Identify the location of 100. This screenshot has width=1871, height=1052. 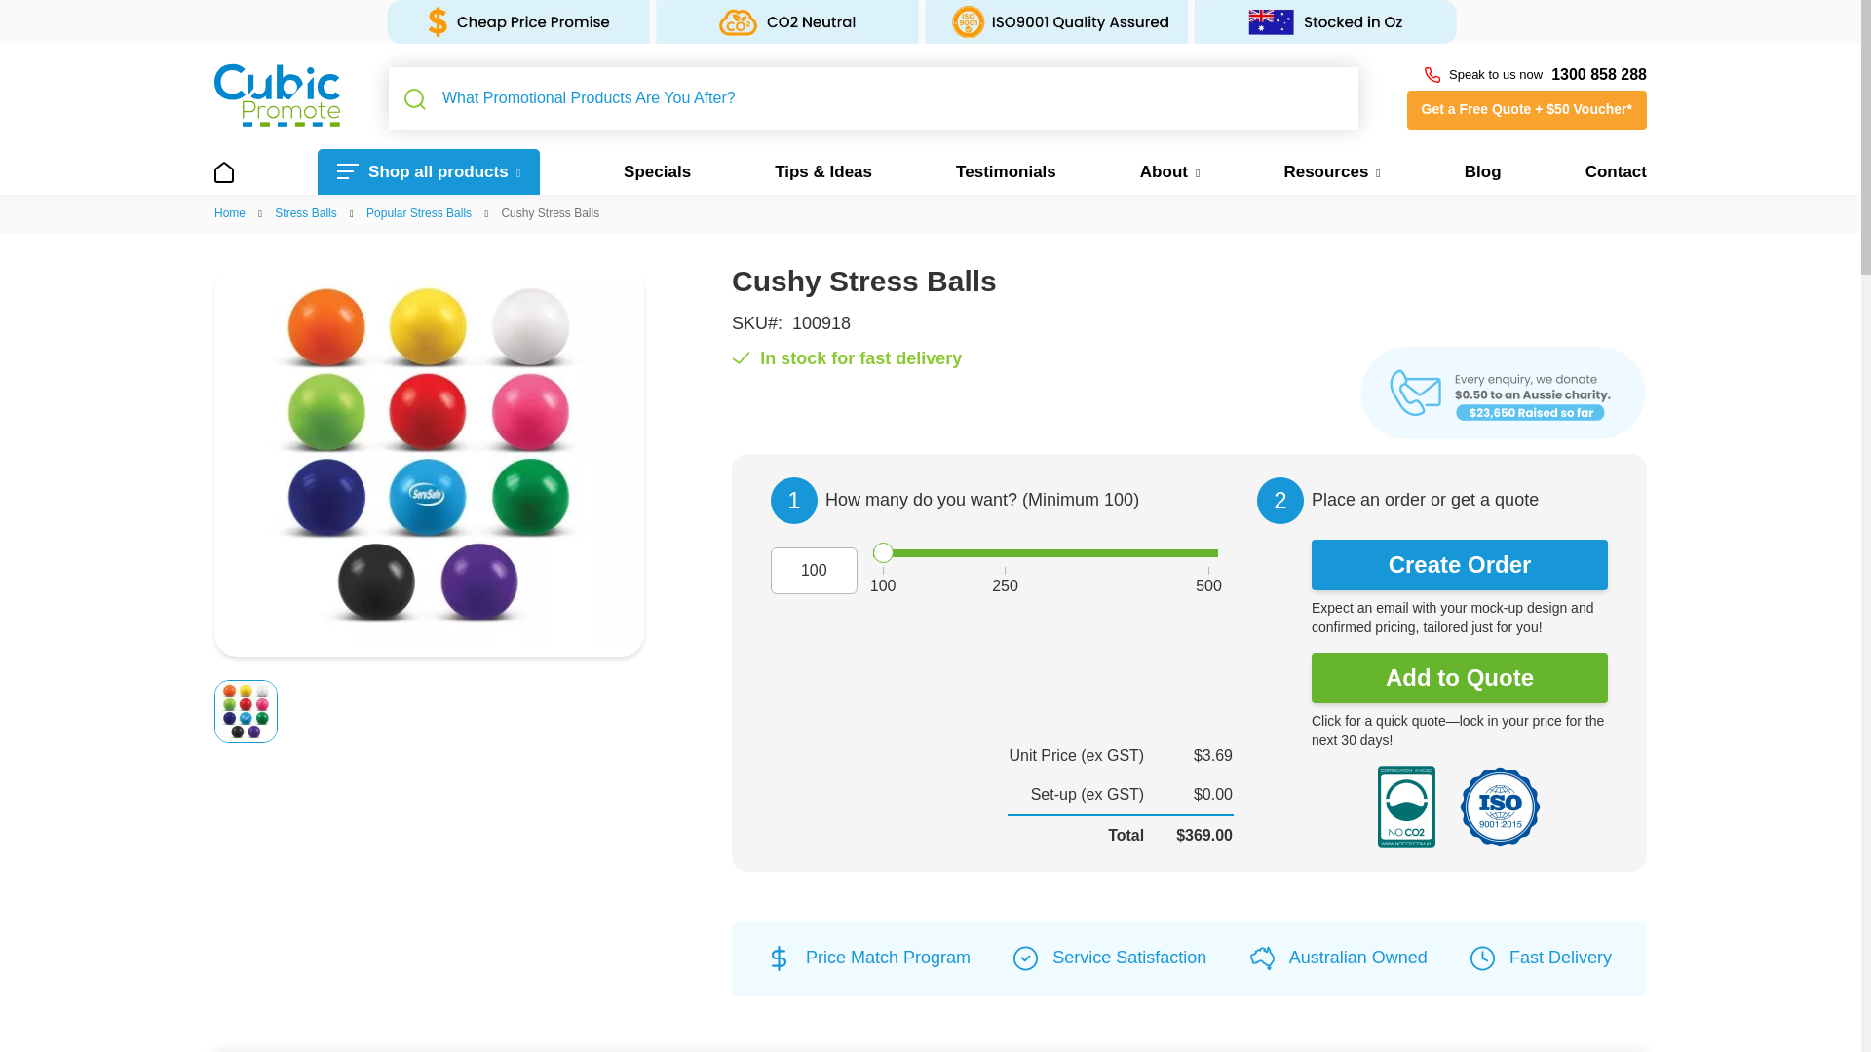
(1045, 553).